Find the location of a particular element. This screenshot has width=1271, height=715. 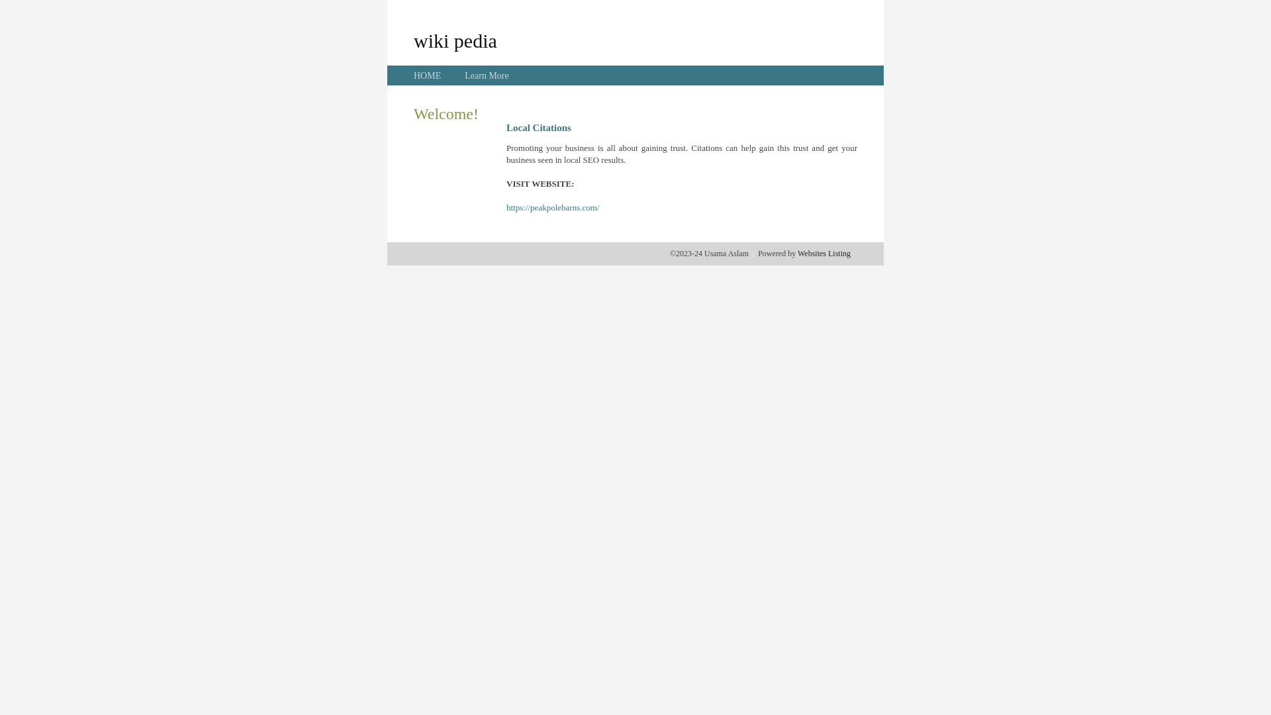

Websites Listing is located at coordinates (824, 254).